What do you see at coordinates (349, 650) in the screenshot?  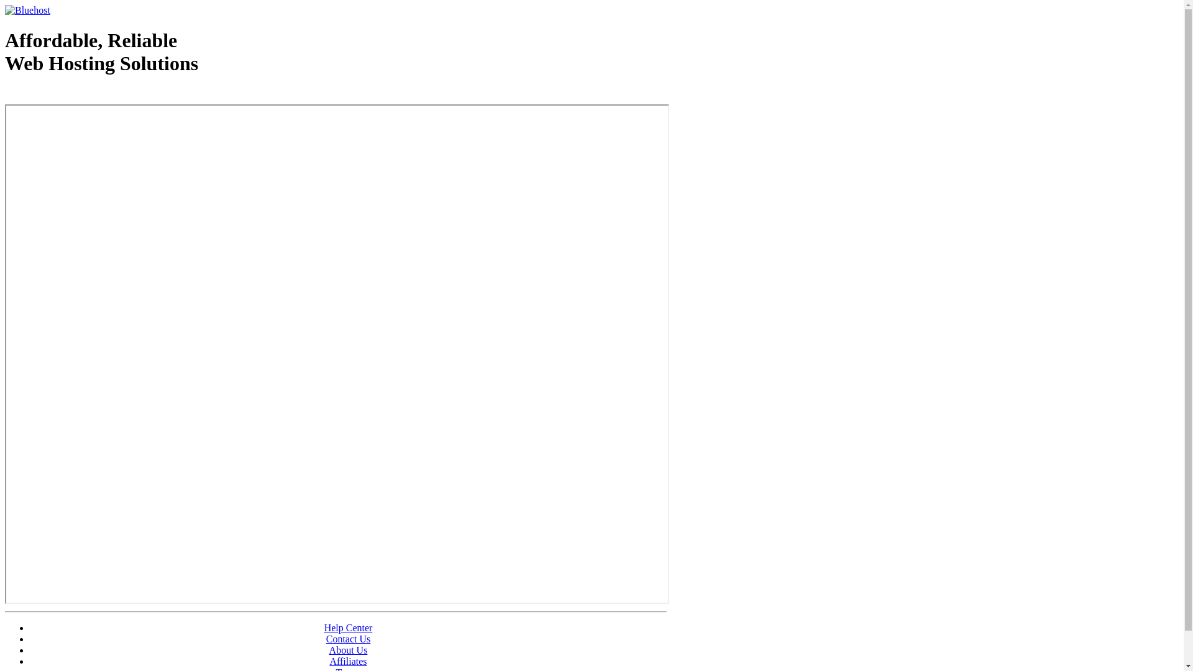 I see `About Us` at bounding box center [349, 650].